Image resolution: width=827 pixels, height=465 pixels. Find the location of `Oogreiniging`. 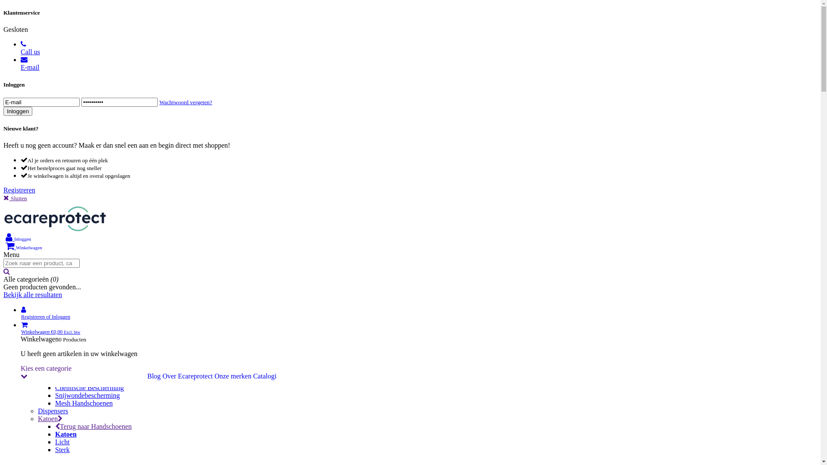

Oogreiniging is located at coordinates (427, 104).